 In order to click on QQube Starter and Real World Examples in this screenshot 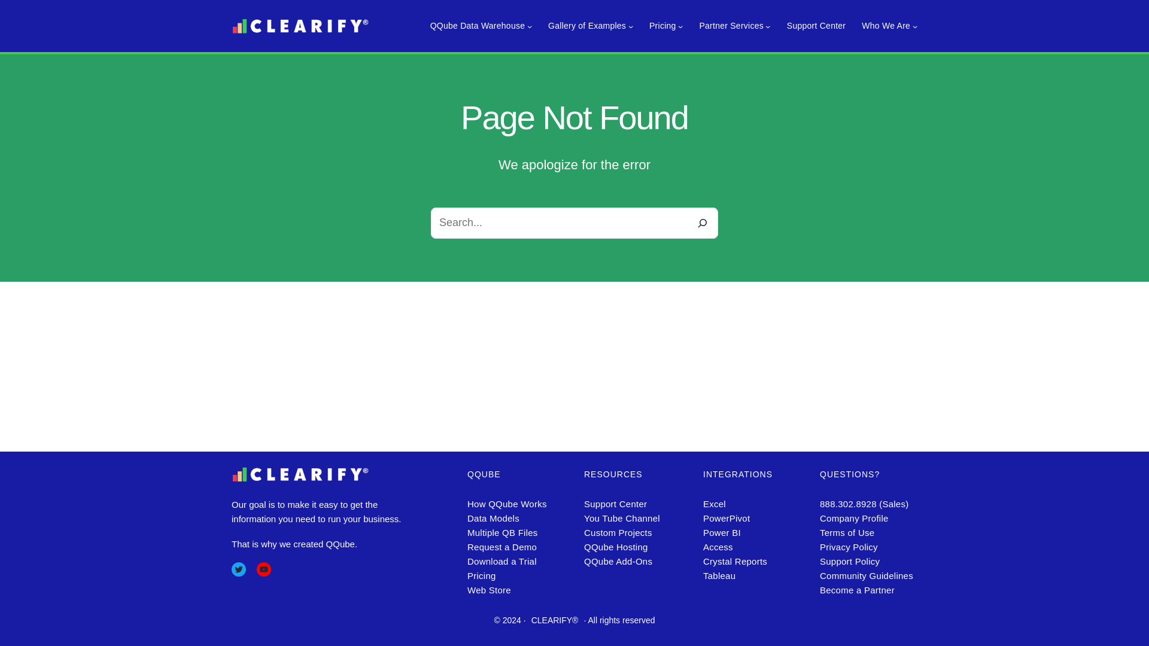, I will do `click(586, 26)`.